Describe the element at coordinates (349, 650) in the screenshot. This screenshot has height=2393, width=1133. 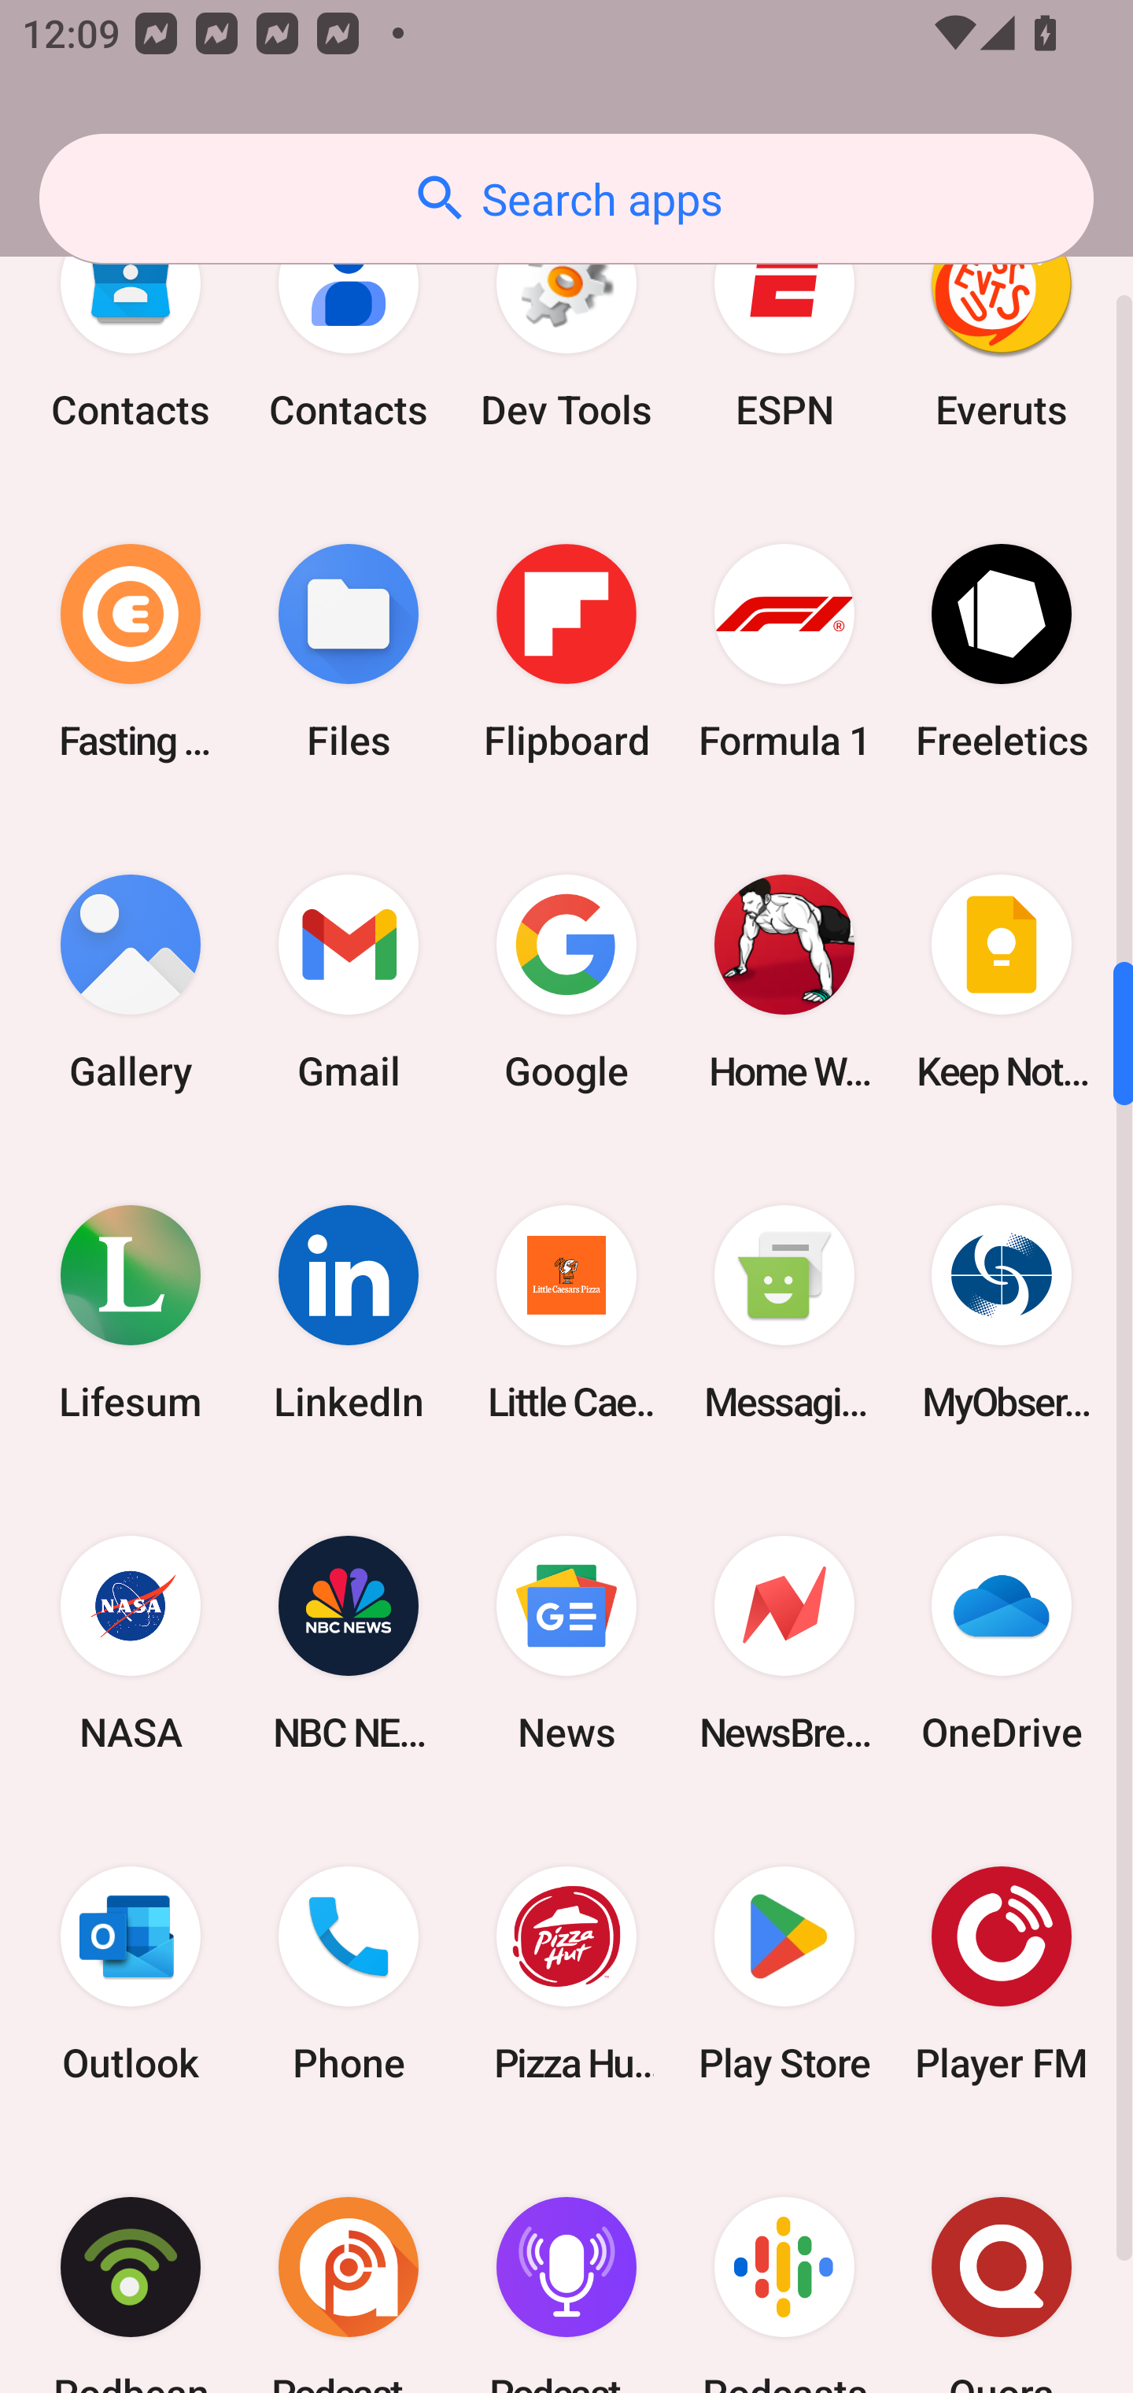
I see `Files` at that location.